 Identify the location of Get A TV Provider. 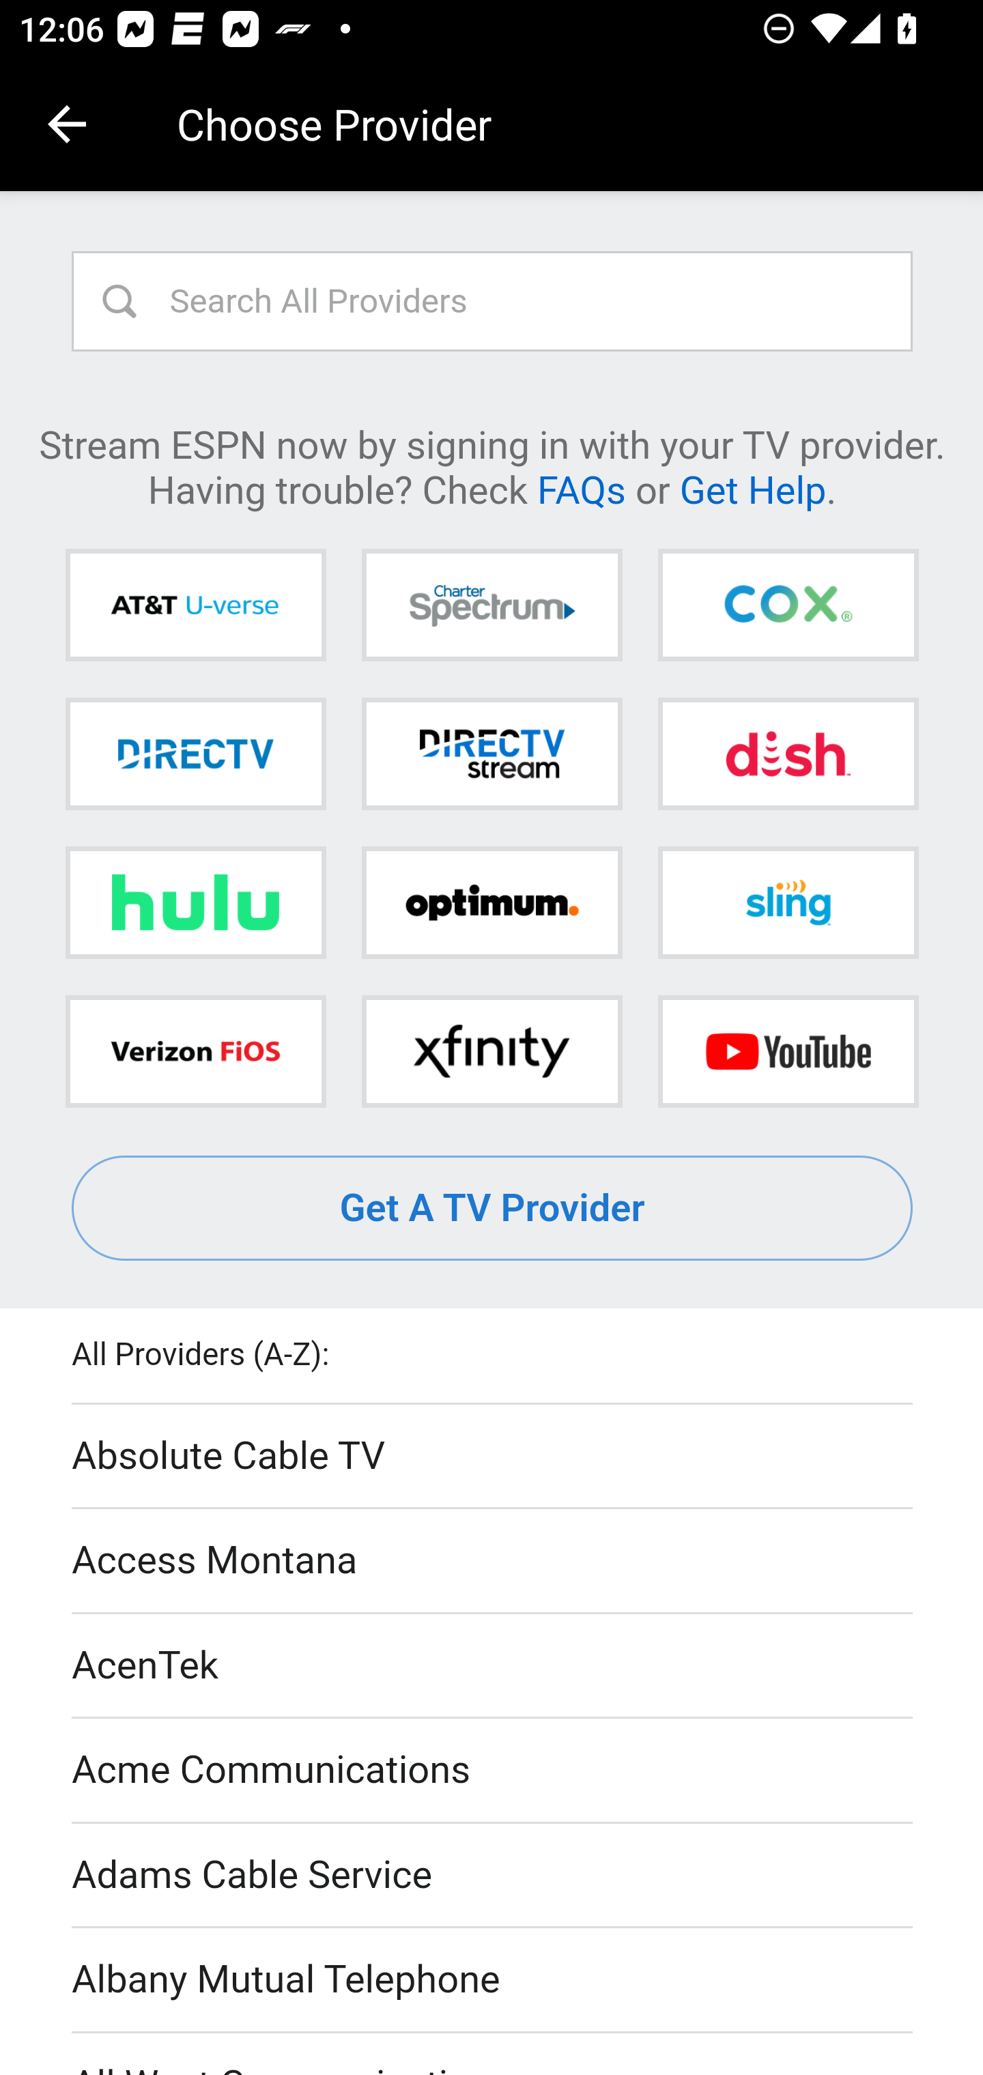
(493, 1208).